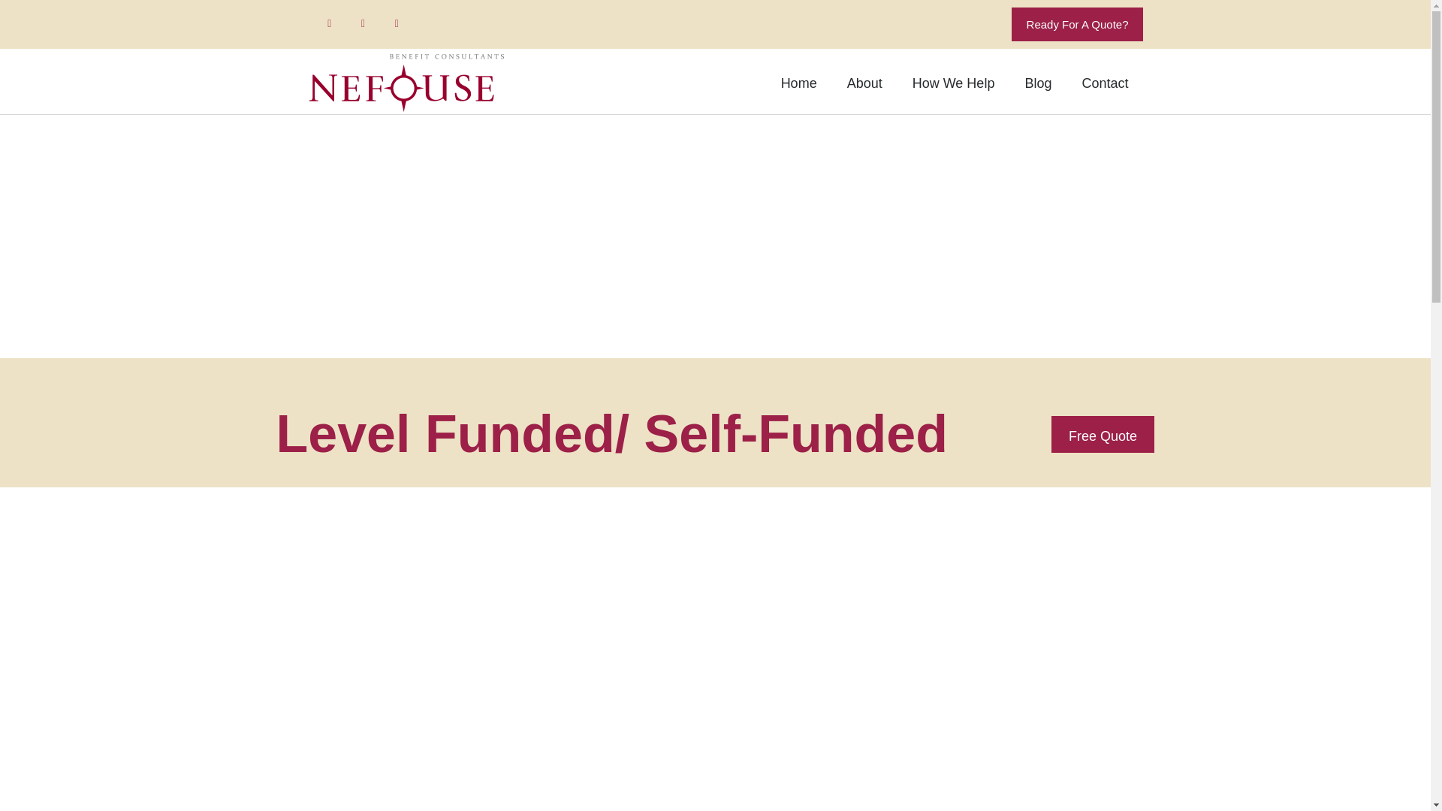  I want to click on Contact, so click(1105, 83).